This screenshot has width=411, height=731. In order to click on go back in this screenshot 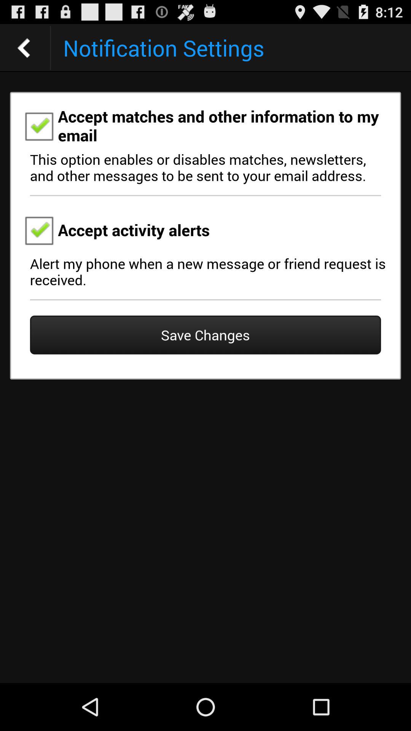, I will do `click(24, 48)`.